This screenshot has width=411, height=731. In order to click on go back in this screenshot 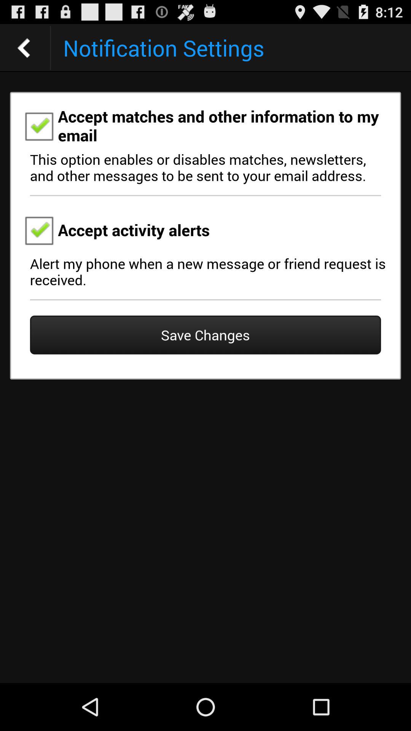, I will do `click(24, 48)`.